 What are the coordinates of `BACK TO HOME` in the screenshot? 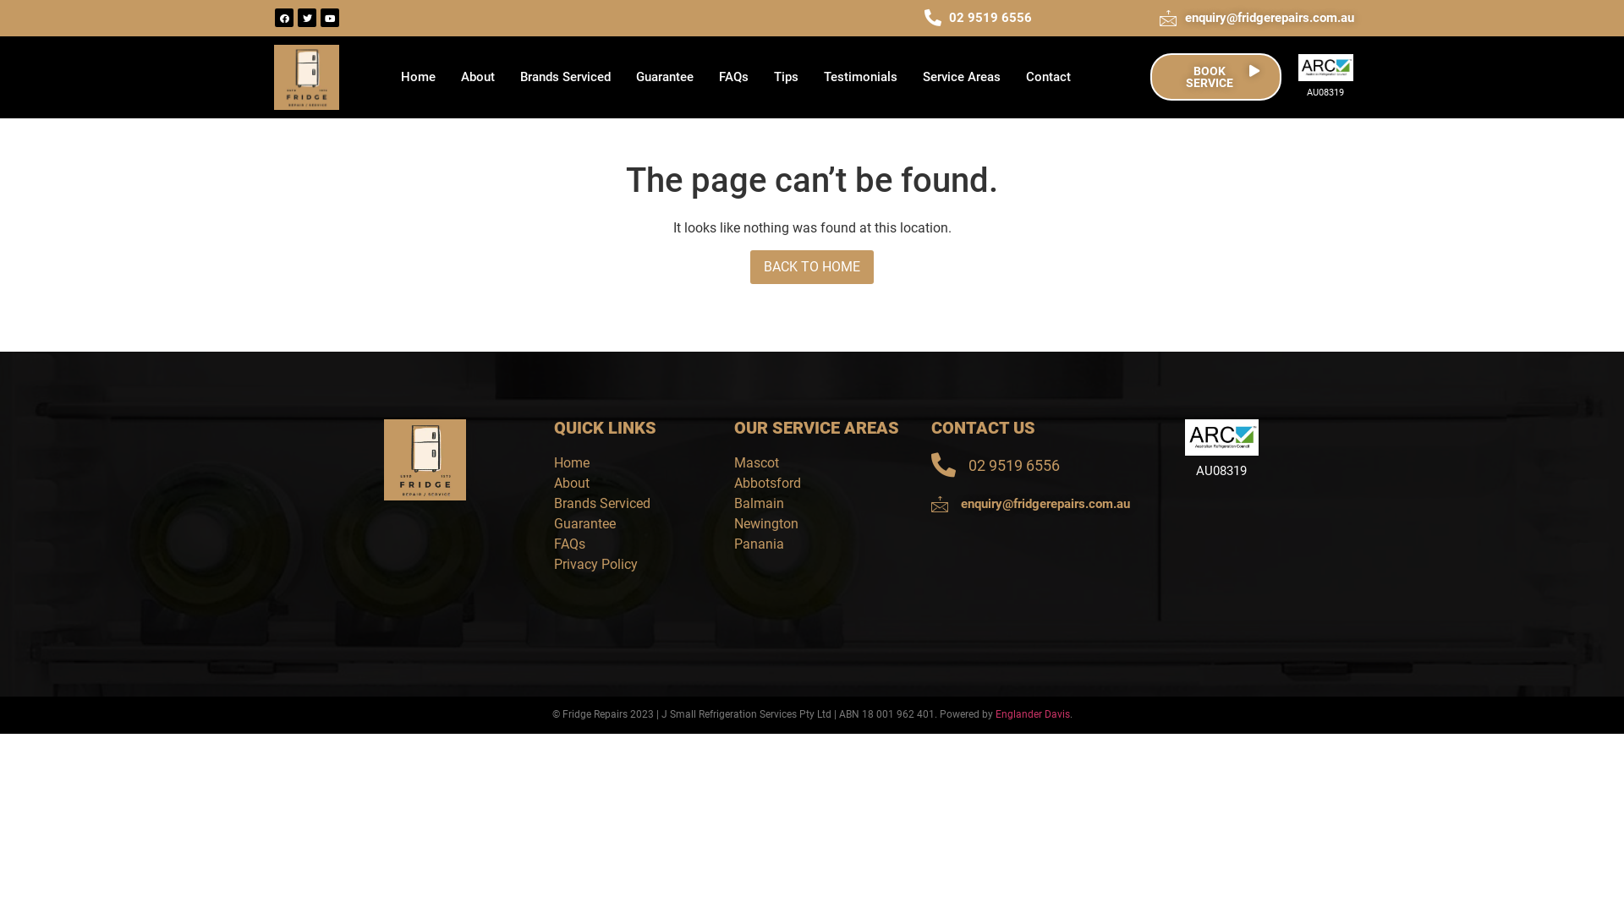 It's located at (812, 267).